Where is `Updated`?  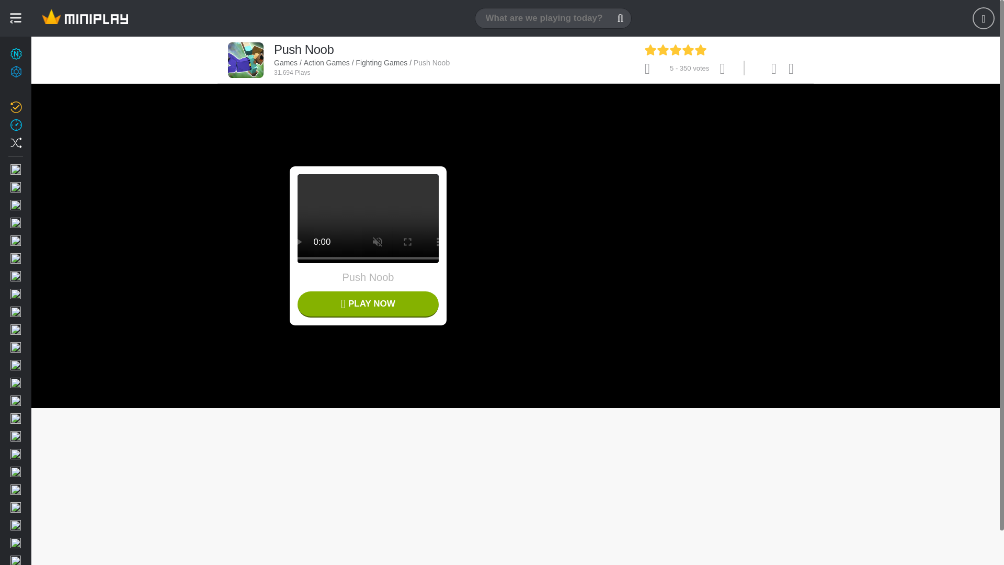
Updated is located at coordinates (52, 107).